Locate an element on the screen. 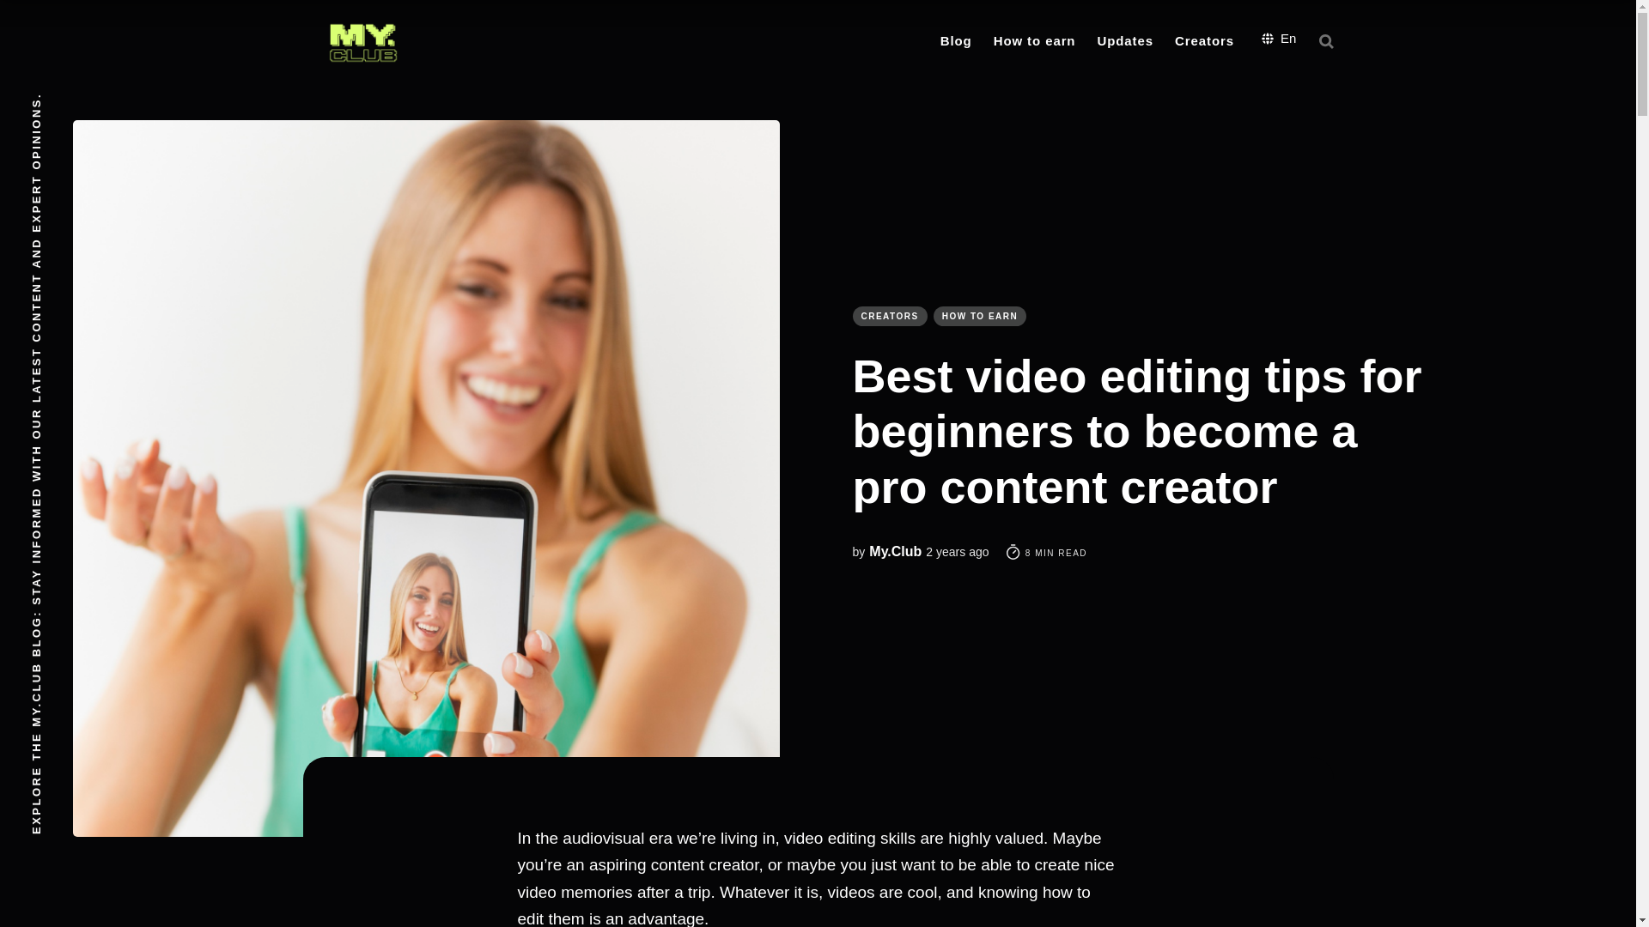  CREATORS is located at coordinates (890, 316).